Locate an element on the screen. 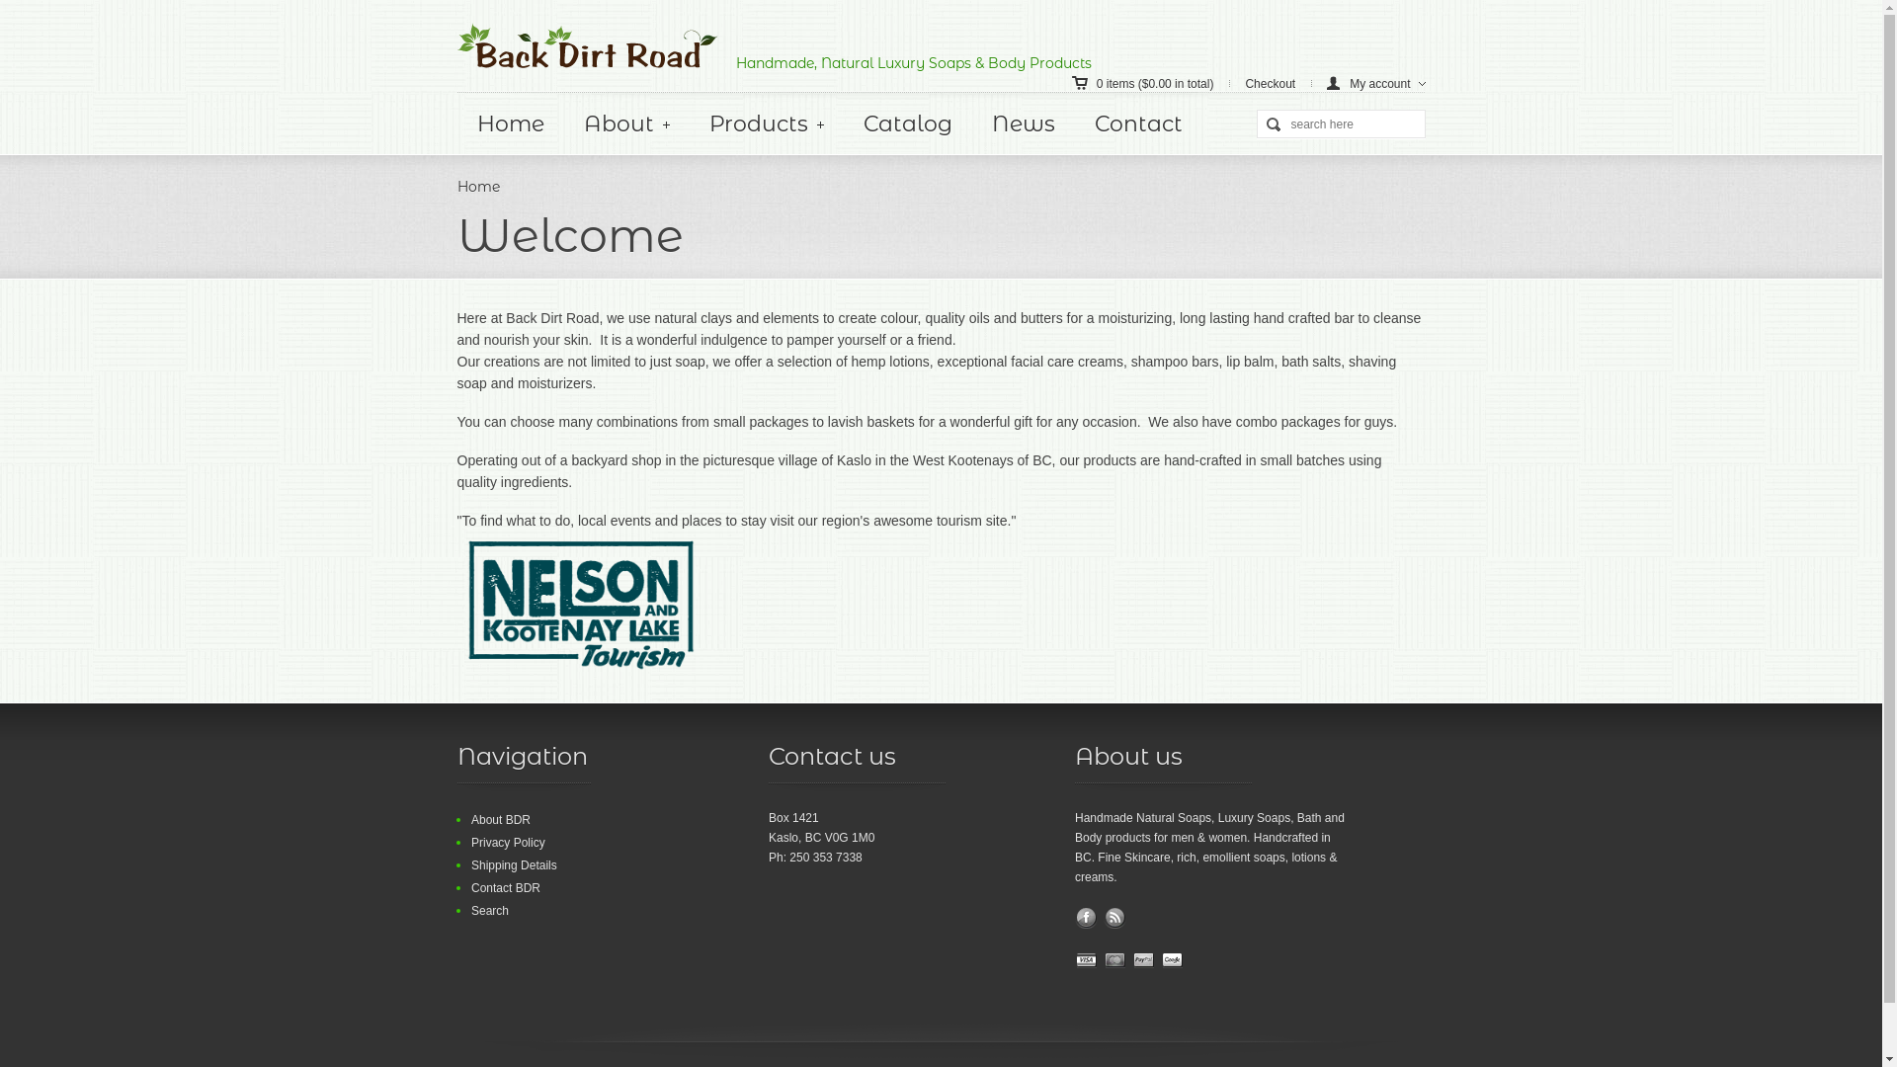  About is located at coordinates (626, 124).